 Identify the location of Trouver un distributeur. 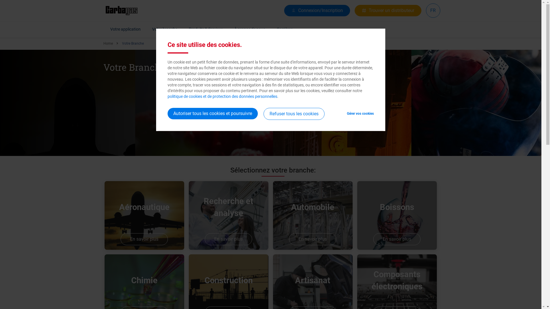
(388, 11).